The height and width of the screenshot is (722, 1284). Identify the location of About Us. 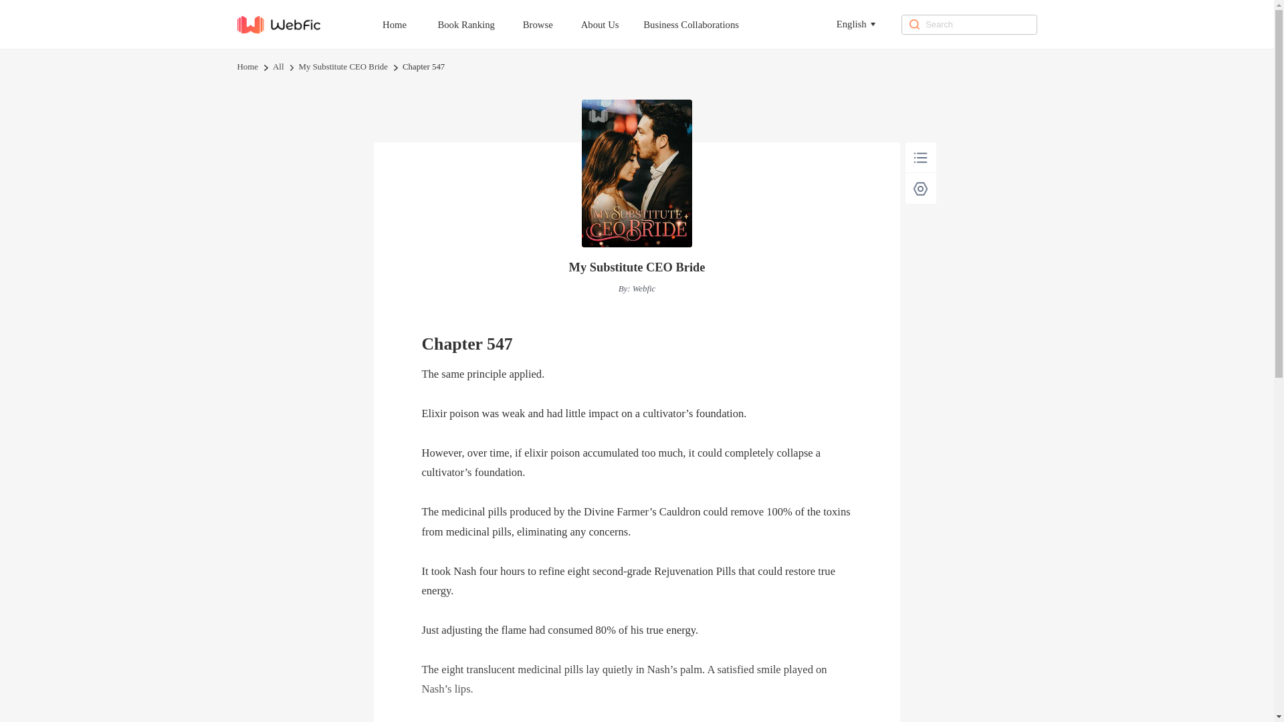
(613, 24).